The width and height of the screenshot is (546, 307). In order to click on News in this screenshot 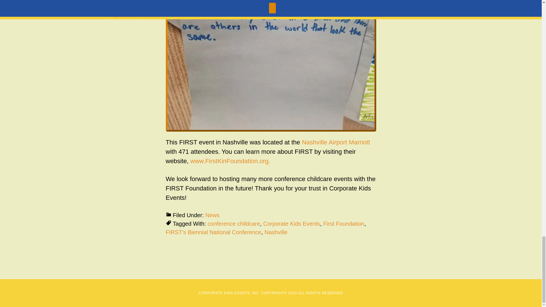, I will do `click(212, 215)`.